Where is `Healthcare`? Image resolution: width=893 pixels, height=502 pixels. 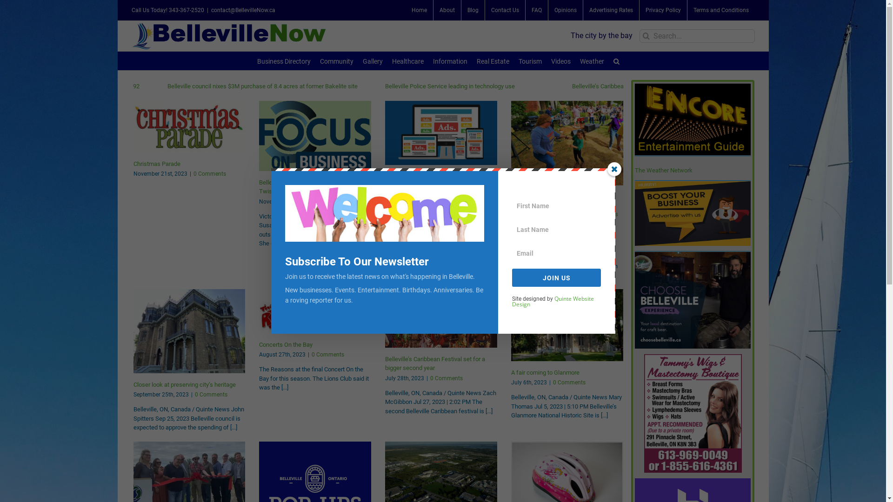 Healthcare is located at coordinates (408, 60).